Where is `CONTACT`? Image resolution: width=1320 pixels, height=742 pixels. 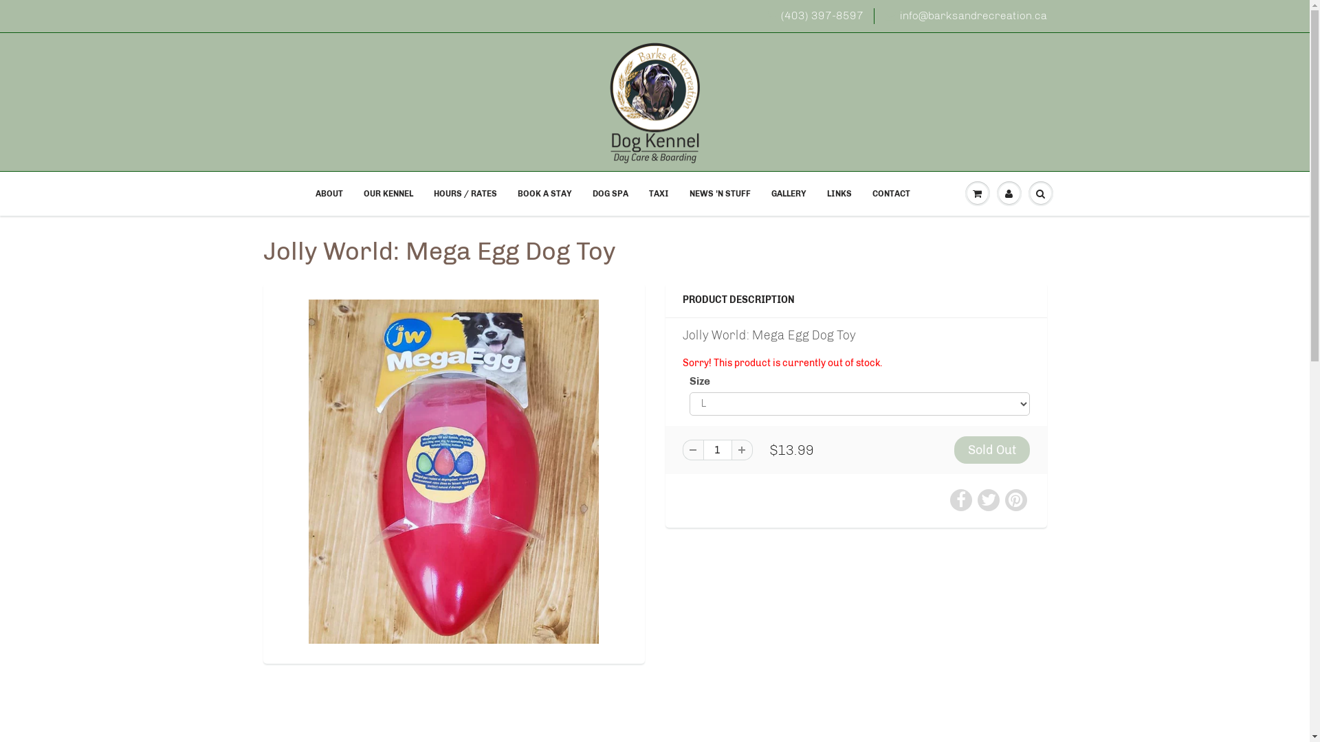 CONTACT is located at coordinates (891, 194).